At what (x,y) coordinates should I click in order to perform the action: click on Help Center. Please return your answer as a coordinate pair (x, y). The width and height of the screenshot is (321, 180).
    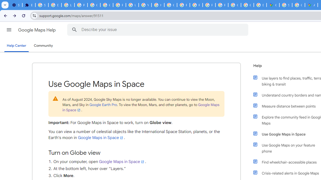
    Looking at the image, I should click on (17, 46).